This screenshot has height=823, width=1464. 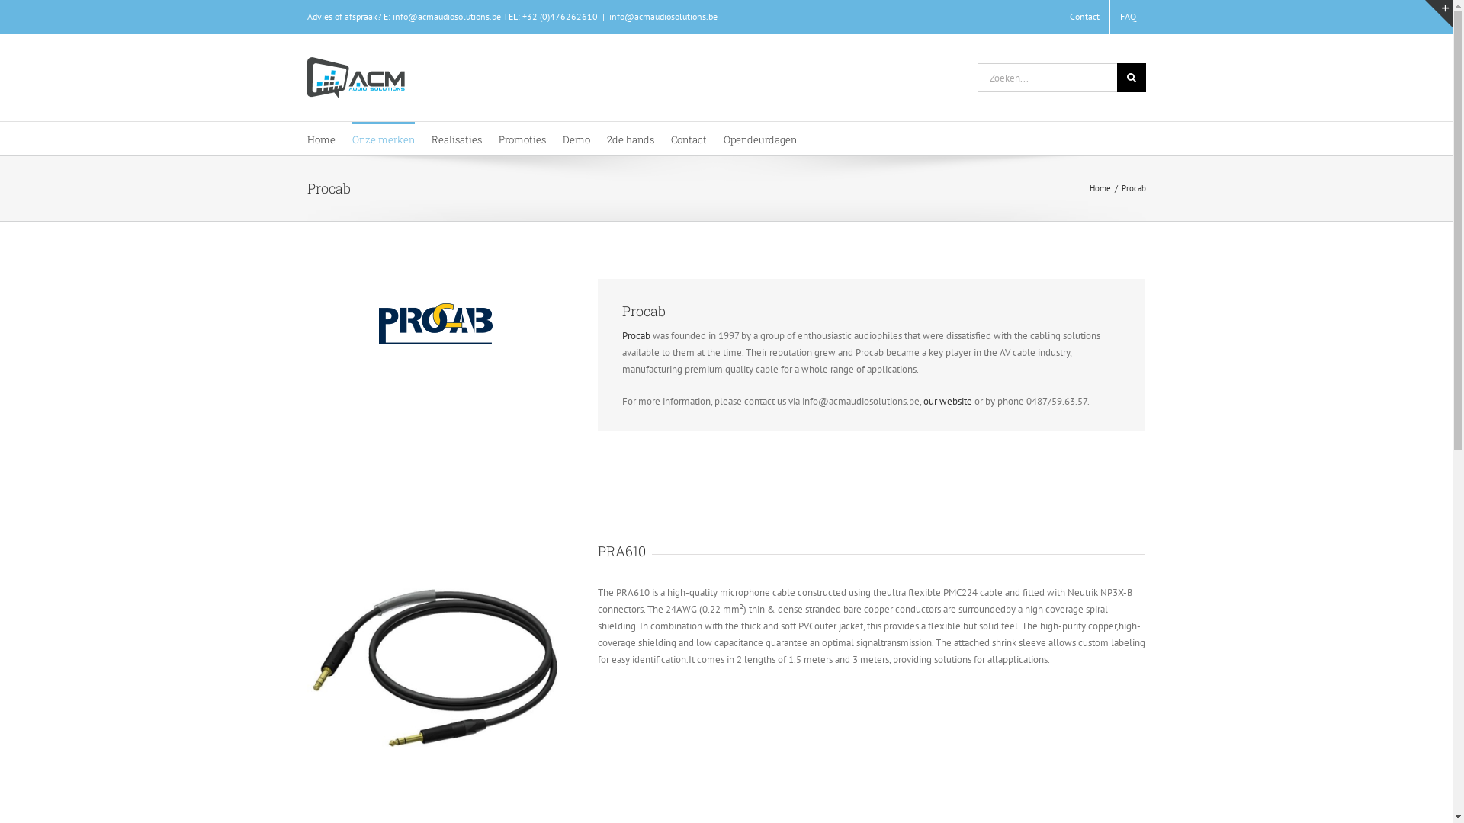 What do you see at coordinates (631, 139) in the screenshot?
I see `2de hands` at bounding box center [631, 139].